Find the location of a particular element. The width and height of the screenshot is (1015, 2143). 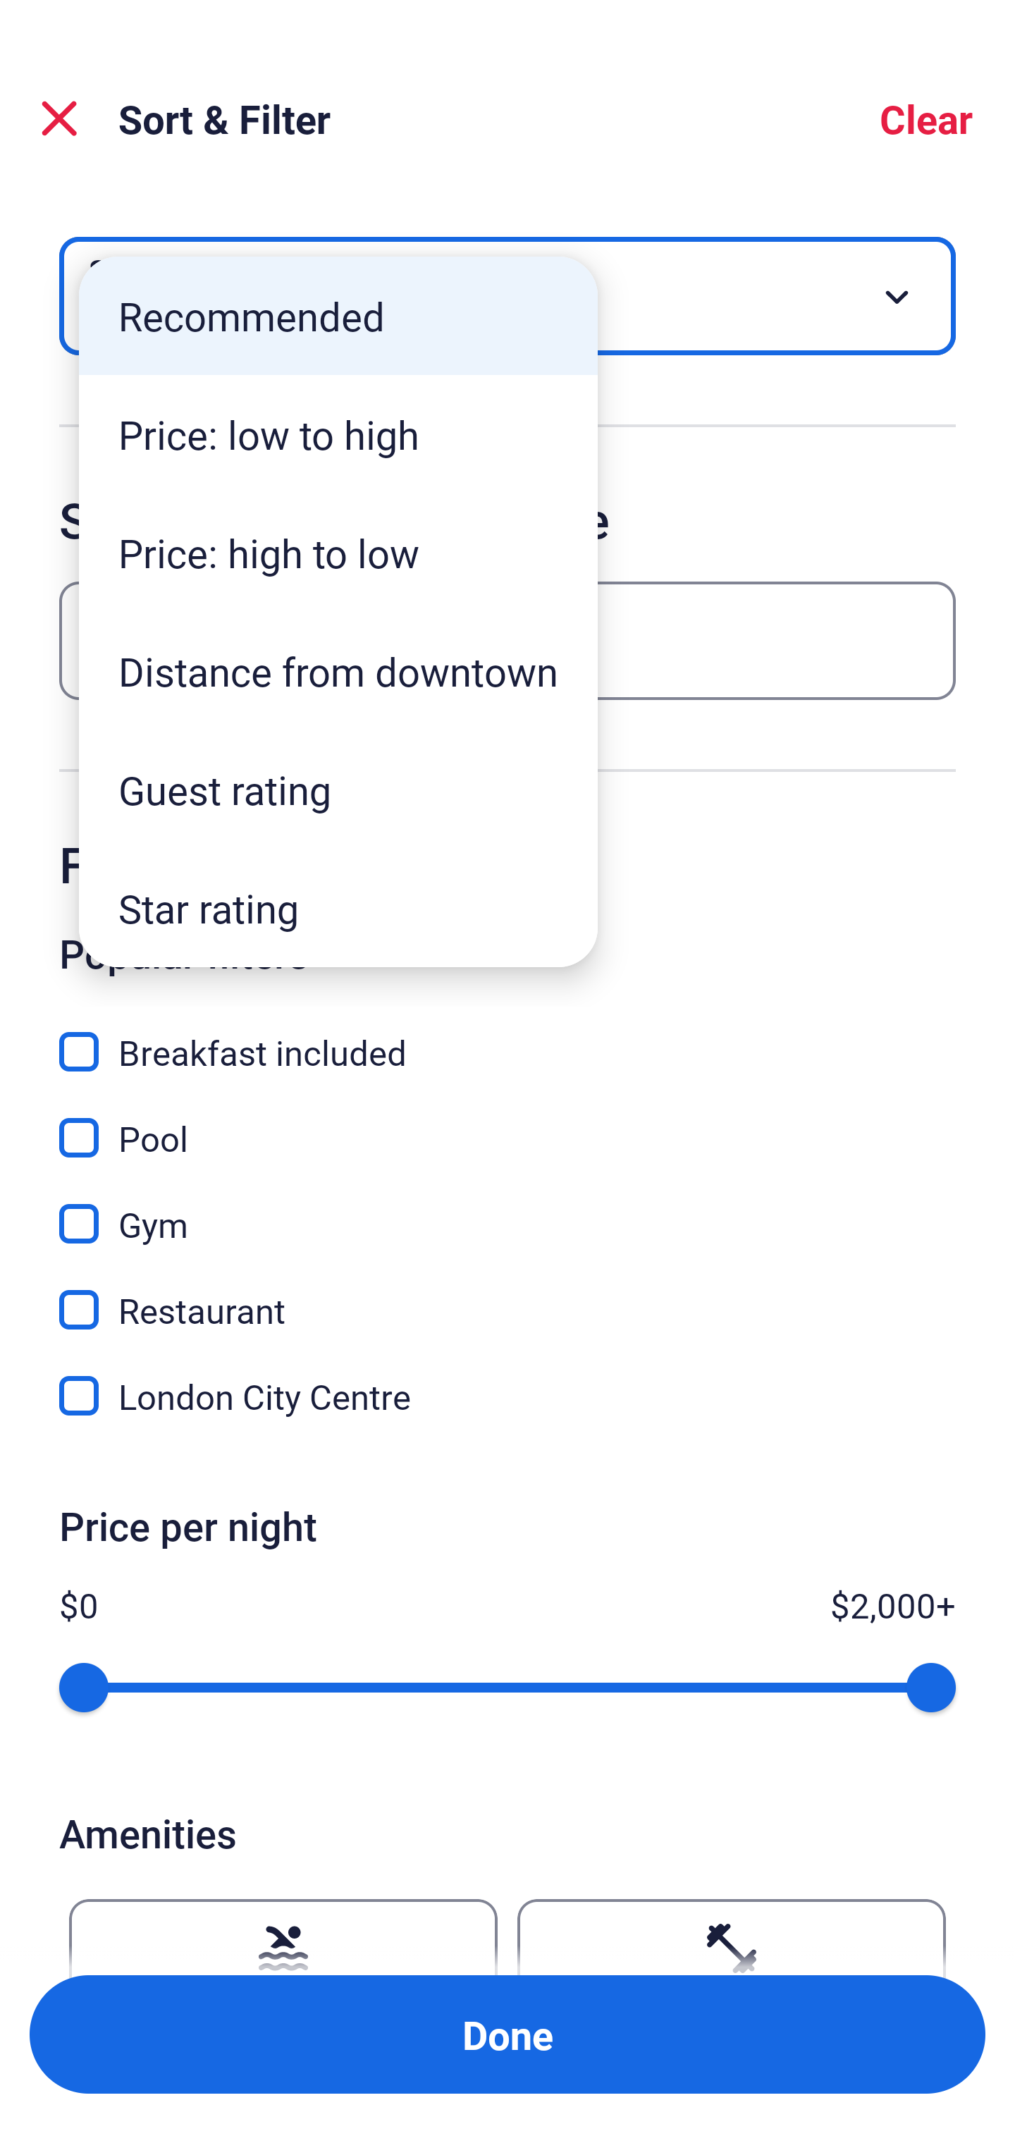

Price: low to high is located at coordinates (338, 434).